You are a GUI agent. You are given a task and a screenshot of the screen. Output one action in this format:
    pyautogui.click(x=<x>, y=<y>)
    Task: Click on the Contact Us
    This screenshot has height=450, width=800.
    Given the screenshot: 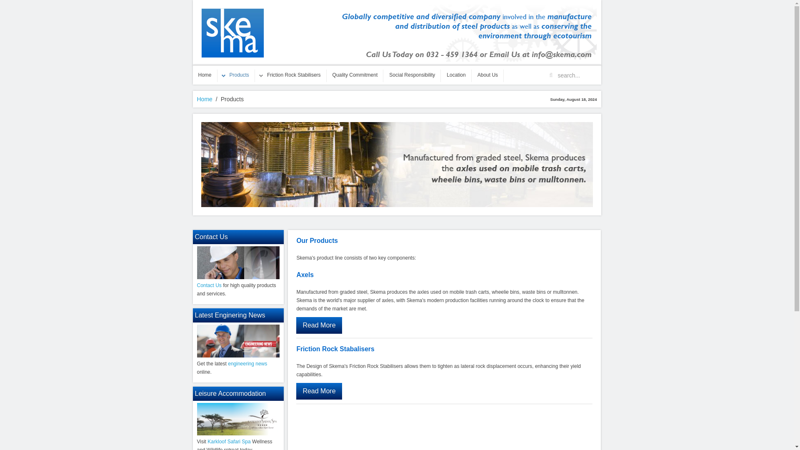 What is the action you would take?
    pyautogui.click(x=209, y=285)
    